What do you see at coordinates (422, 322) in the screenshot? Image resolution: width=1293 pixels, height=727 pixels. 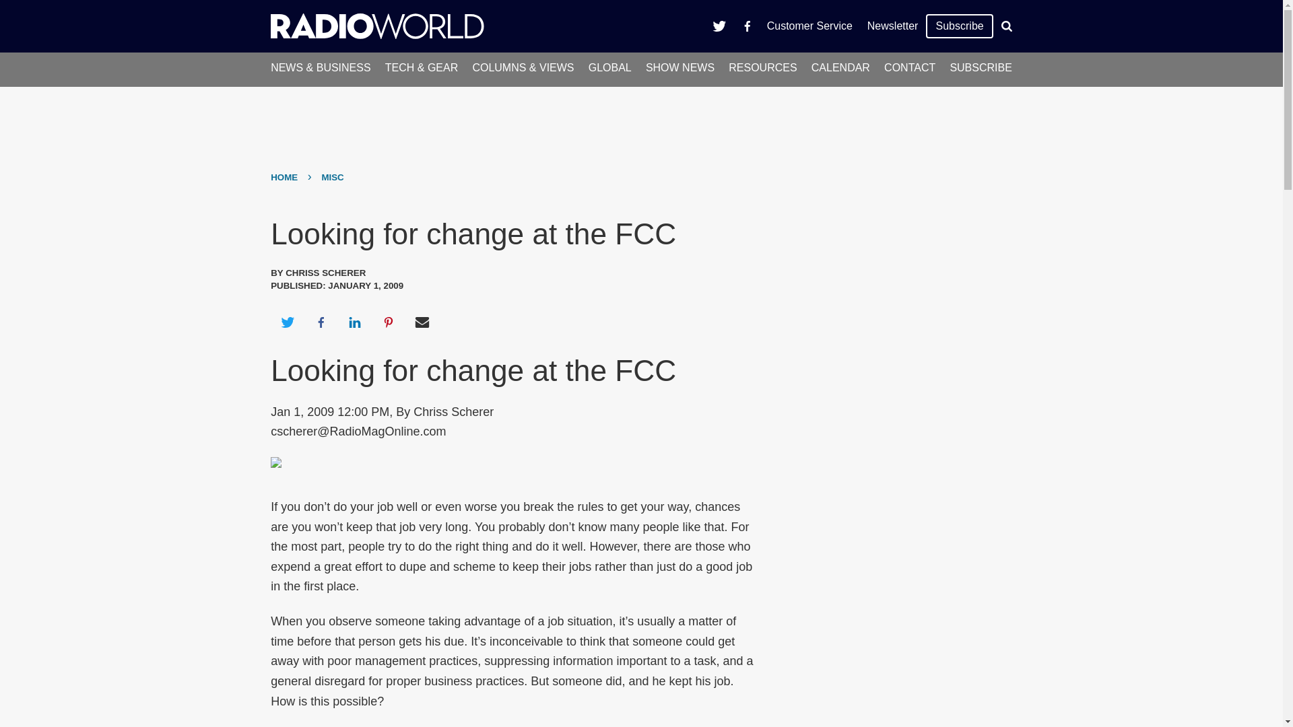 I see `Share via Email` at bounding box center [422, 322].